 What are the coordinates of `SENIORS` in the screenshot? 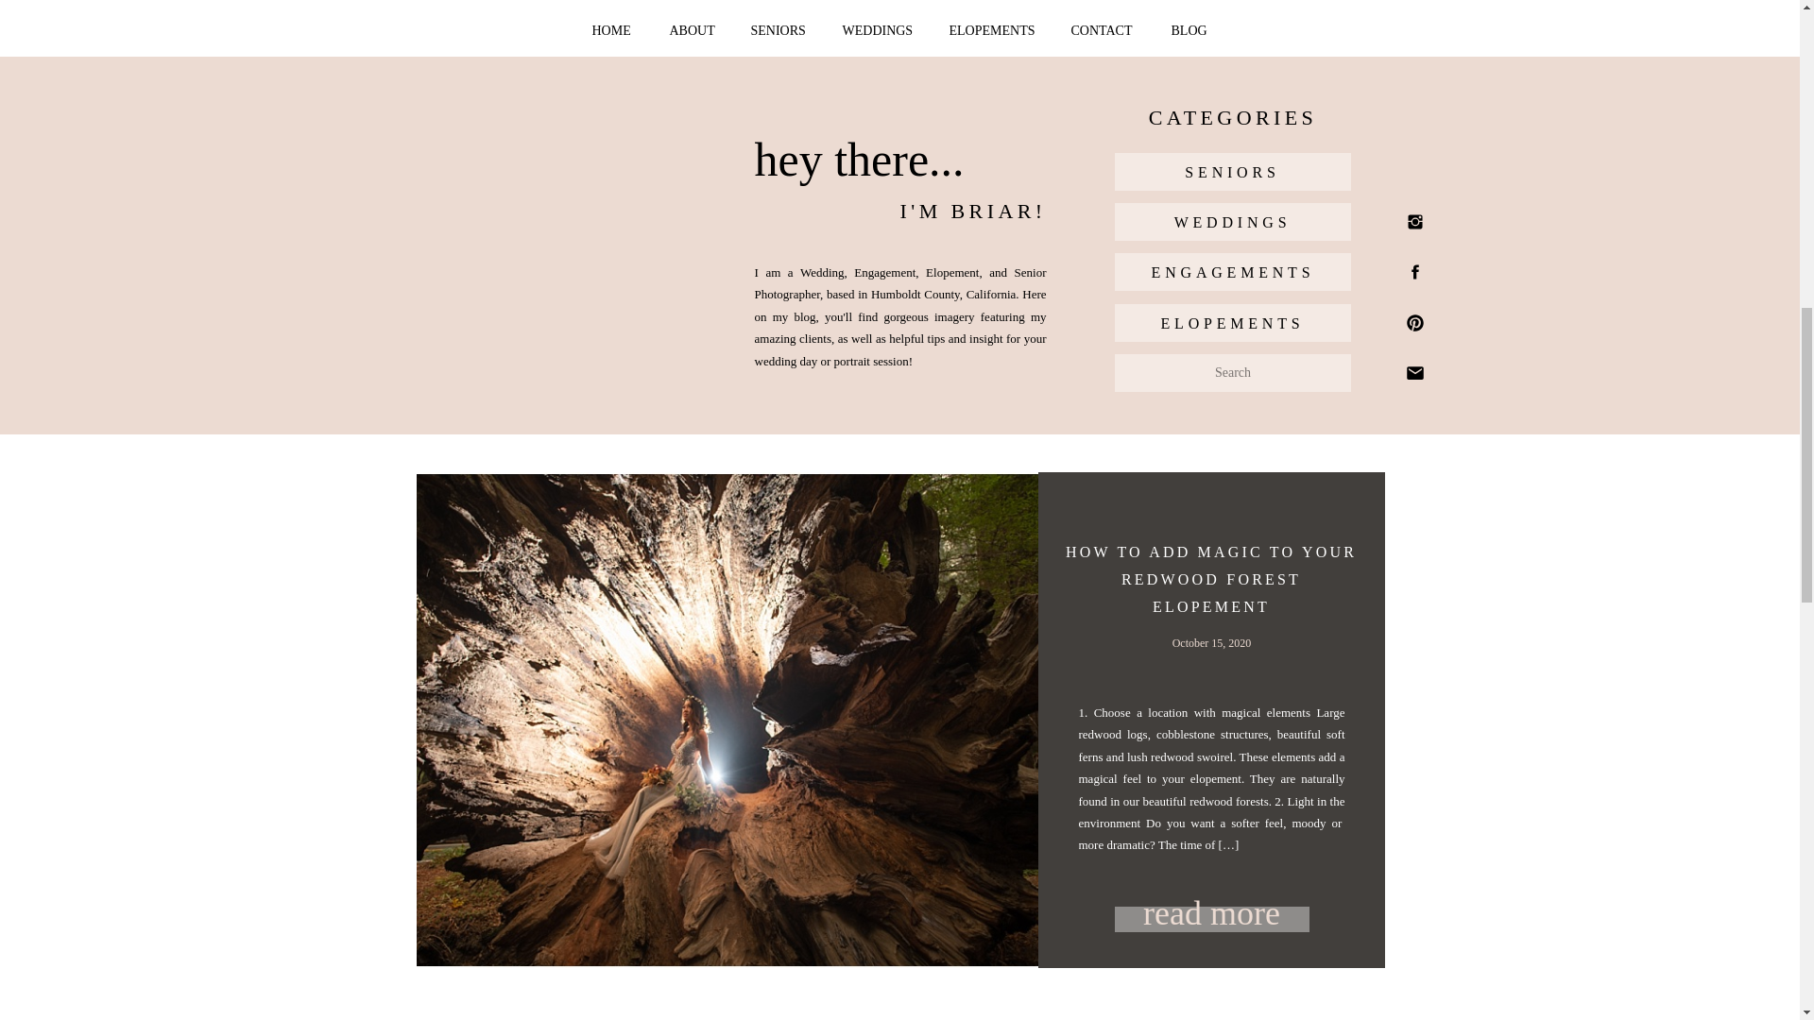 It's located at (1232, 172).